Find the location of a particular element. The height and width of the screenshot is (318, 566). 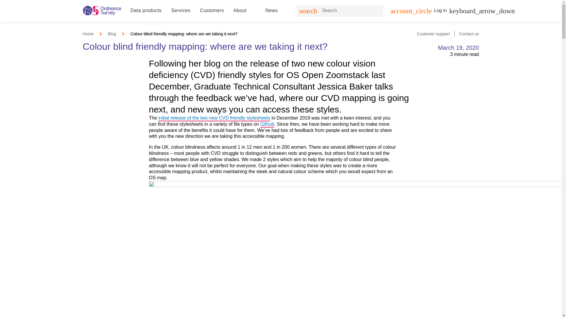

Home is located at coordinates (88, 34).